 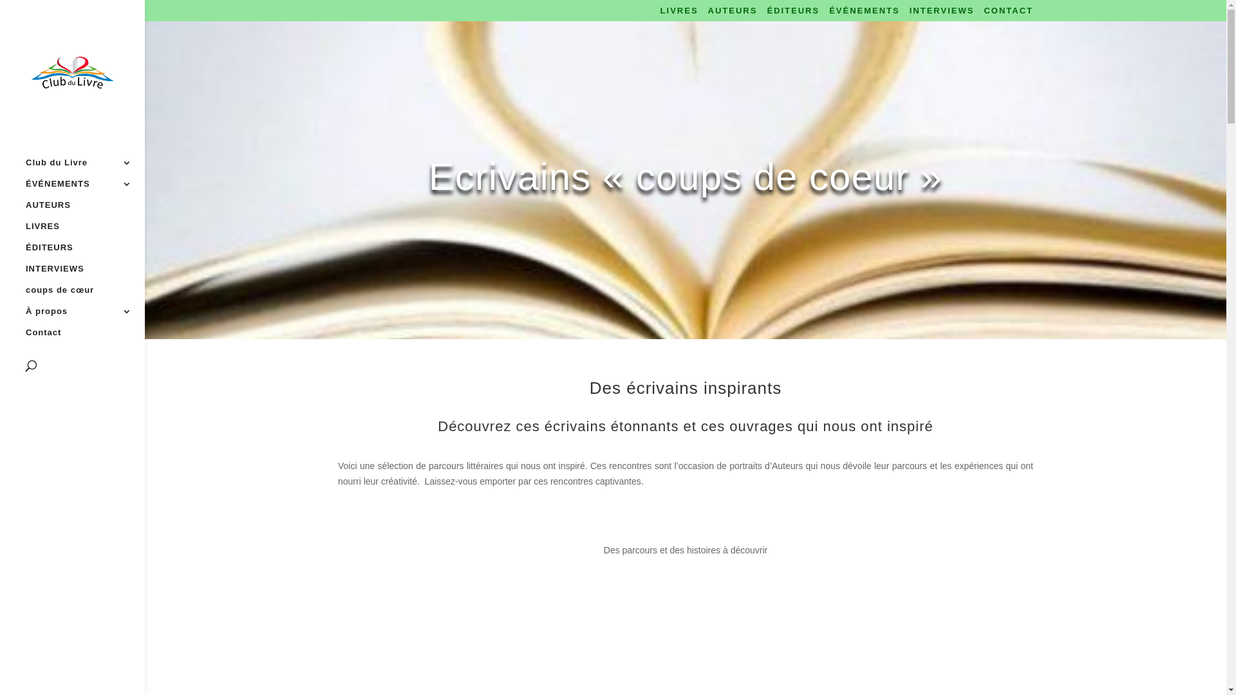 I want to click on AUTEURS, so click(x=85, y=211).